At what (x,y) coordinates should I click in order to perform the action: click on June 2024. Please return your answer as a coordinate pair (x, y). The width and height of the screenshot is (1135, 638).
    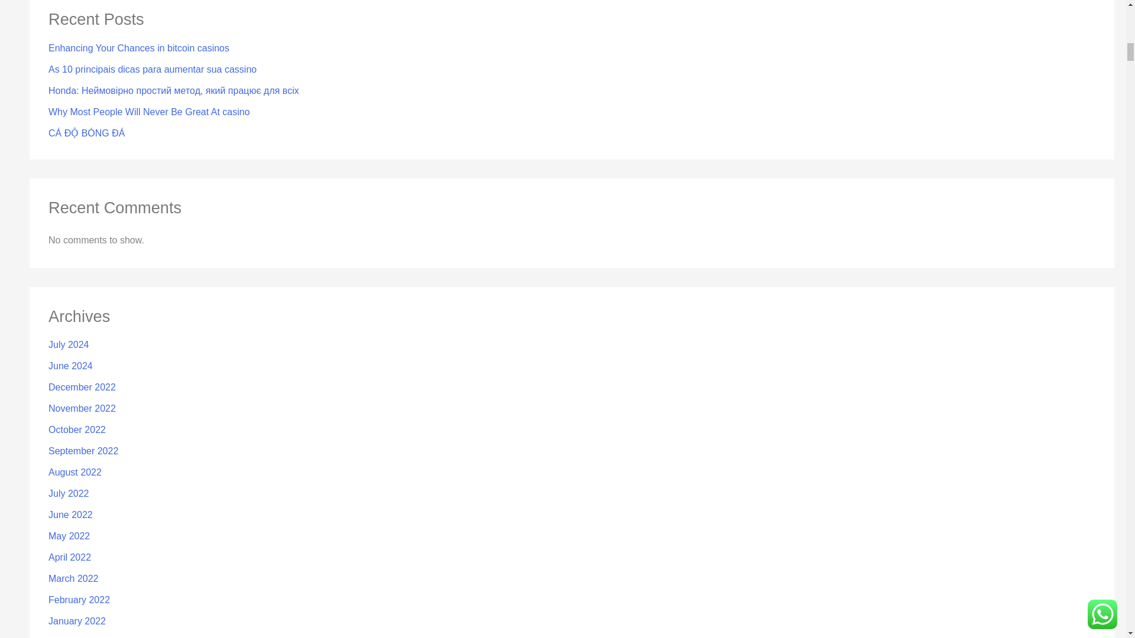
    Looking at the image, I should click on (71, 366).